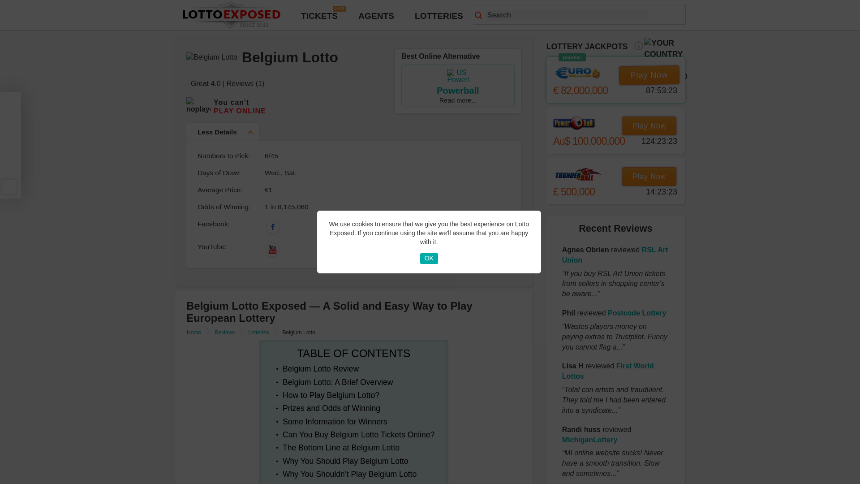  Describe the element at coordinates (9, 170) in the screenshot. I see `Share via Messenger` at that location.